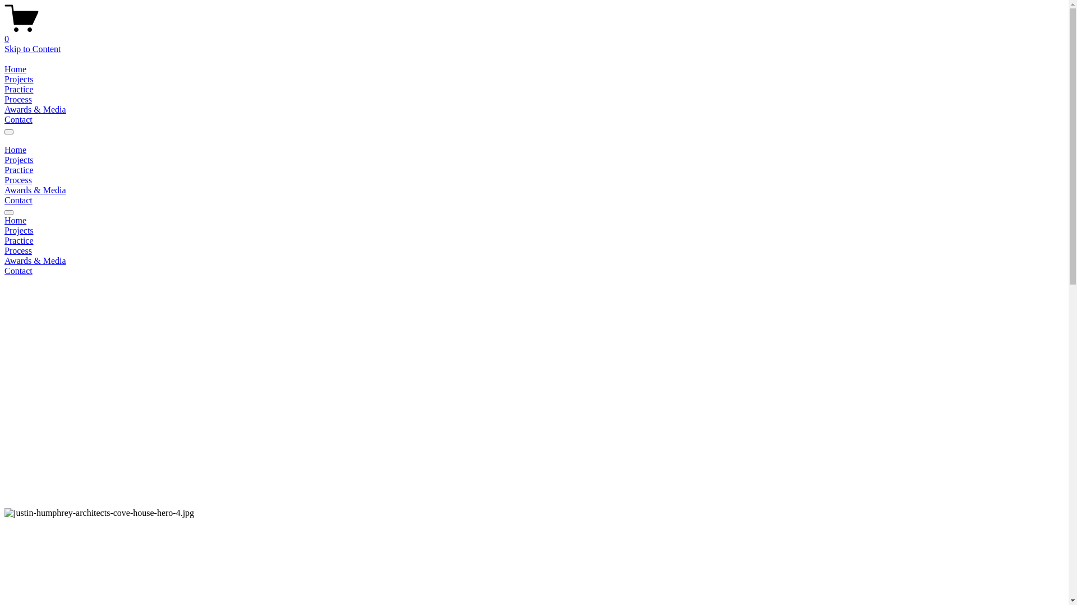 The width and height of the screenshot is (1077, 605). What do you see at coordinates (19, 90) in the screenshot?
I see `Practice` at bounding box center [19, 90].